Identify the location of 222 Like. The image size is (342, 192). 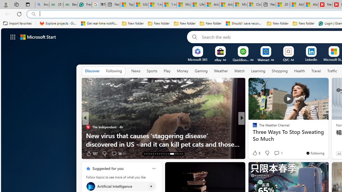
(256, 153).